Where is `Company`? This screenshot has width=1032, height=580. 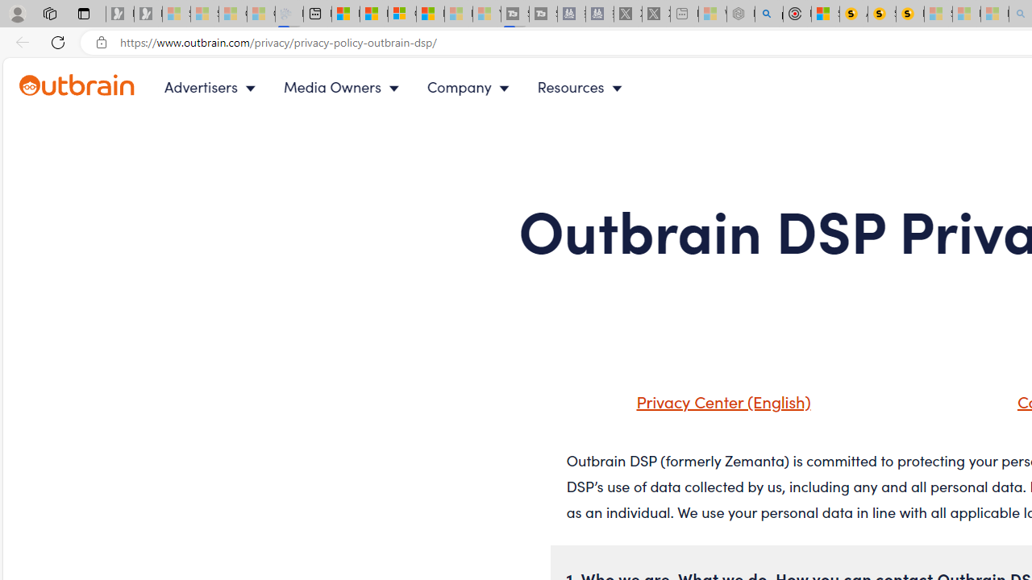
Company is located at coordinates (472, 87).